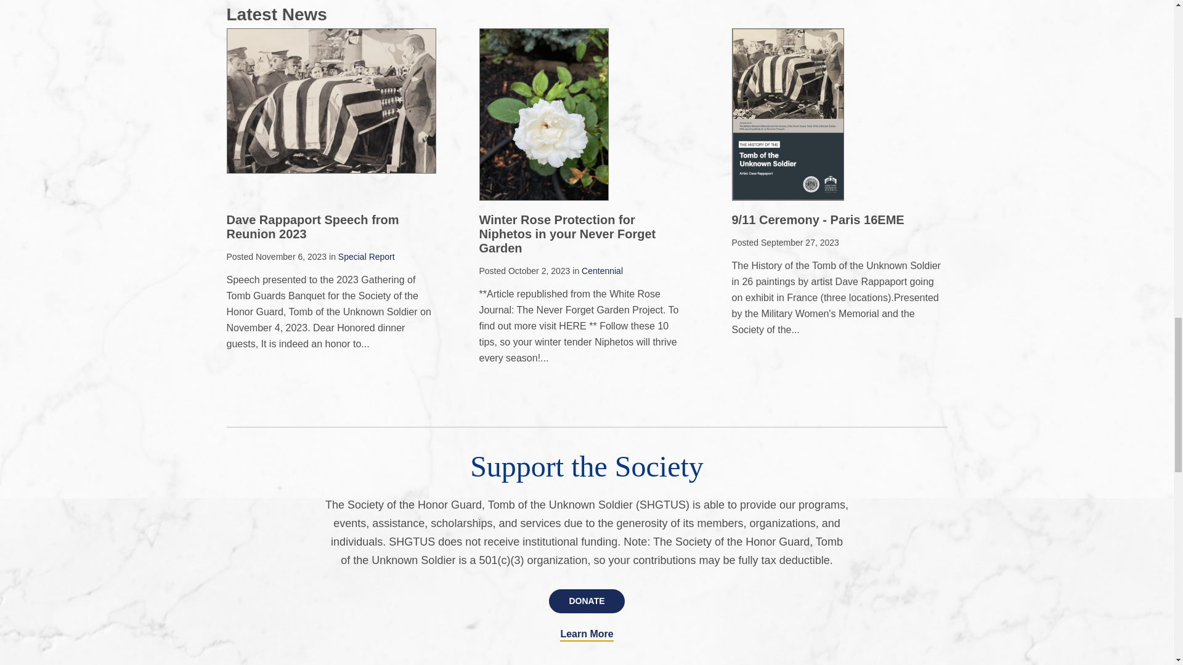  What do you see at coordinates (586, 635) in the screenshot?
I see `Learn More` at bounding box center [586, 635].